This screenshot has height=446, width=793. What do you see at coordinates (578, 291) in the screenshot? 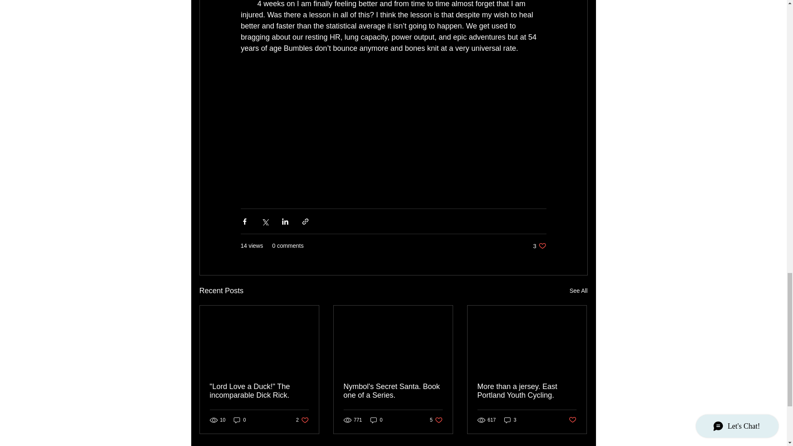
I see `Nymbol's Secret Santa. Book one of a Series.` at bounding box center [578, 291].